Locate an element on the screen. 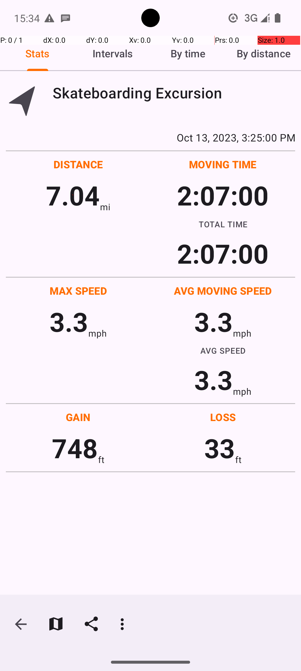  2:07:00 is located at coordinates (223, 195).